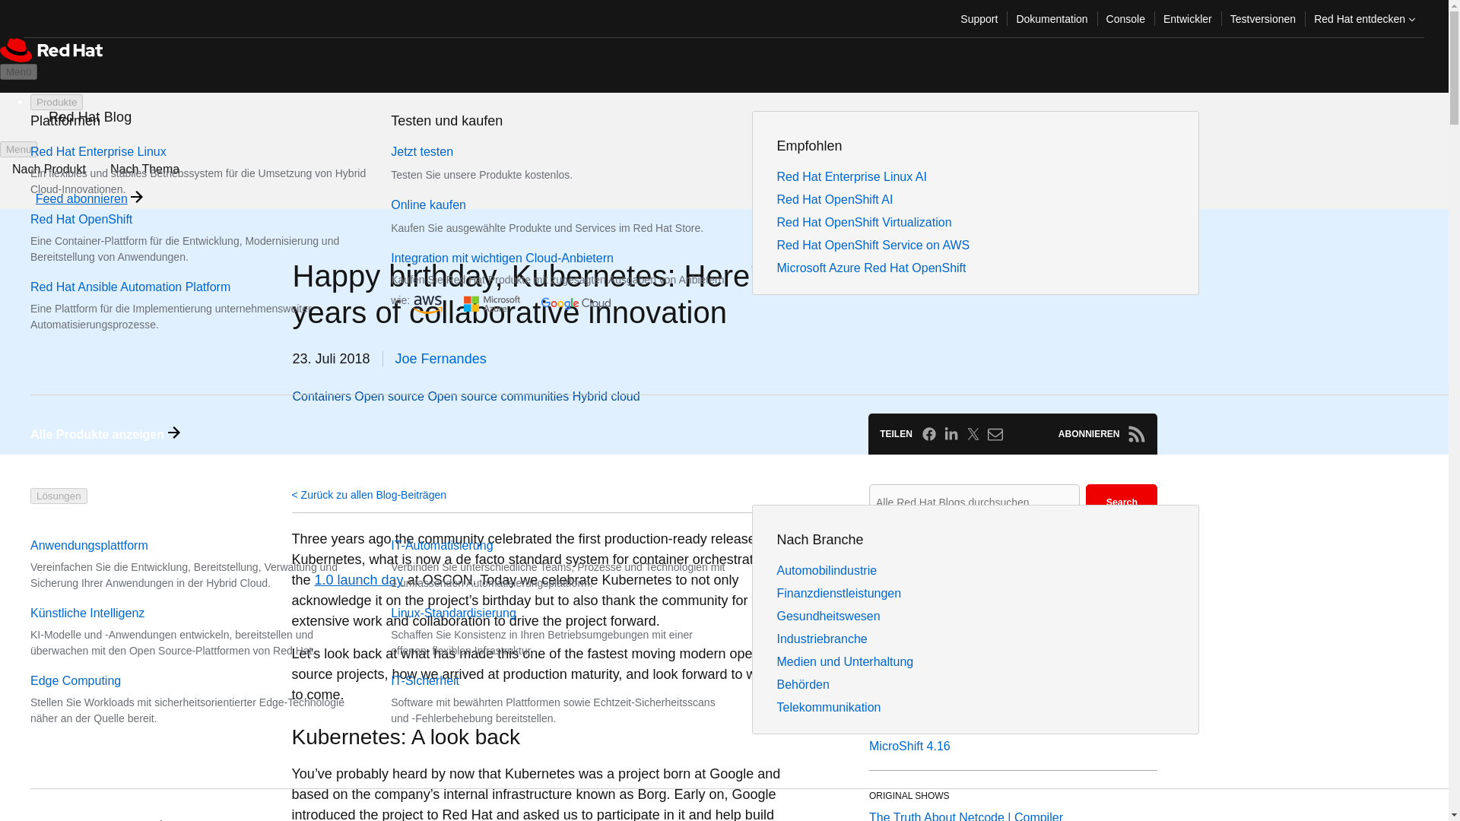 The height and width of the screenshot is (821, 1460). Describe the element at coordinates (81, 198) in the screenshot. I see `Feed abonnieren` at that location.